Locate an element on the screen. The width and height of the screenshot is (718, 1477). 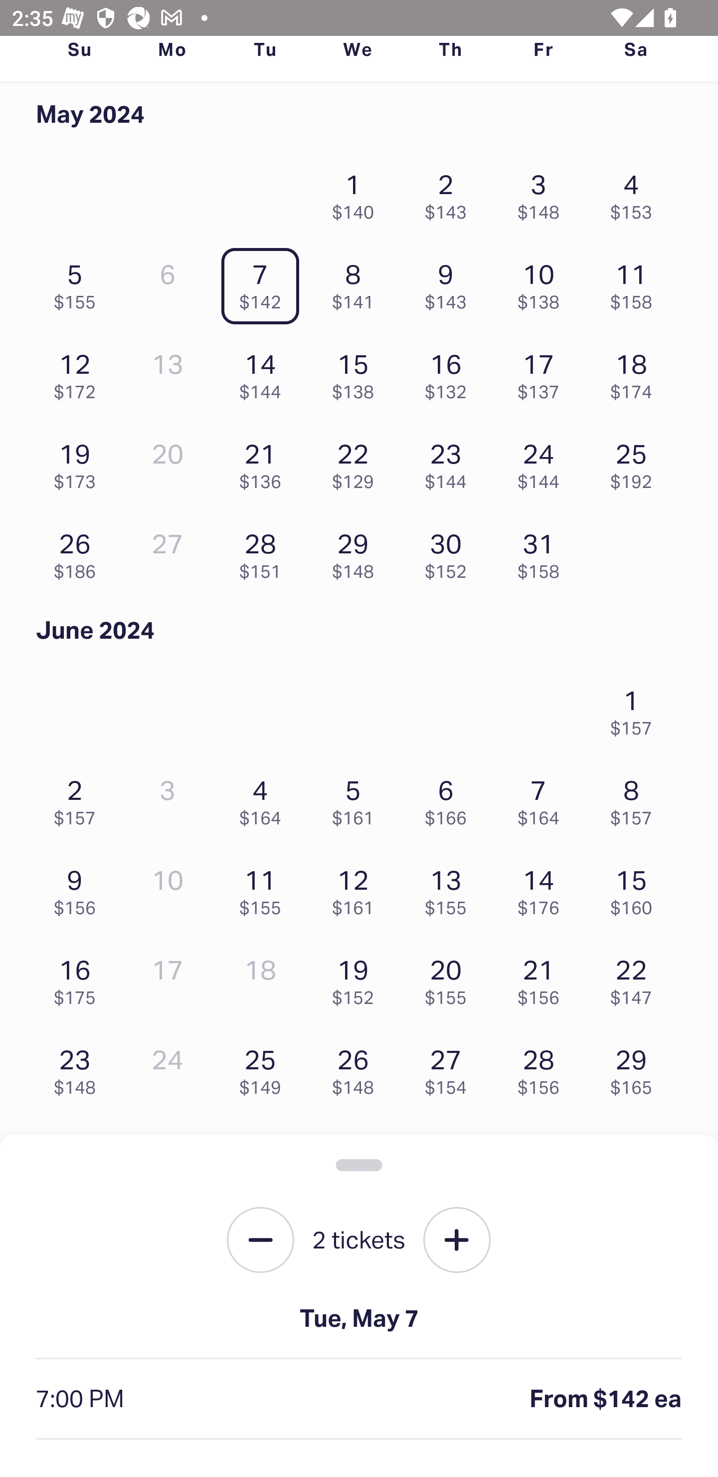
21 $136 is located at coordinates (264, 461).